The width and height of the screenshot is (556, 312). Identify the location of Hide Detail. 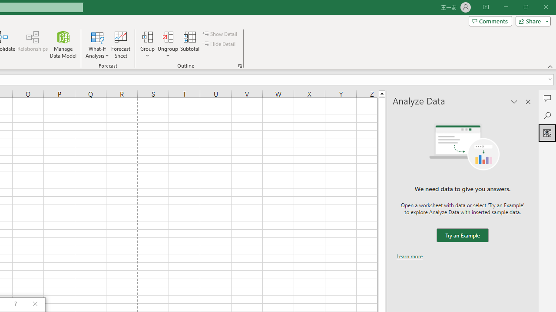
(220, 44).